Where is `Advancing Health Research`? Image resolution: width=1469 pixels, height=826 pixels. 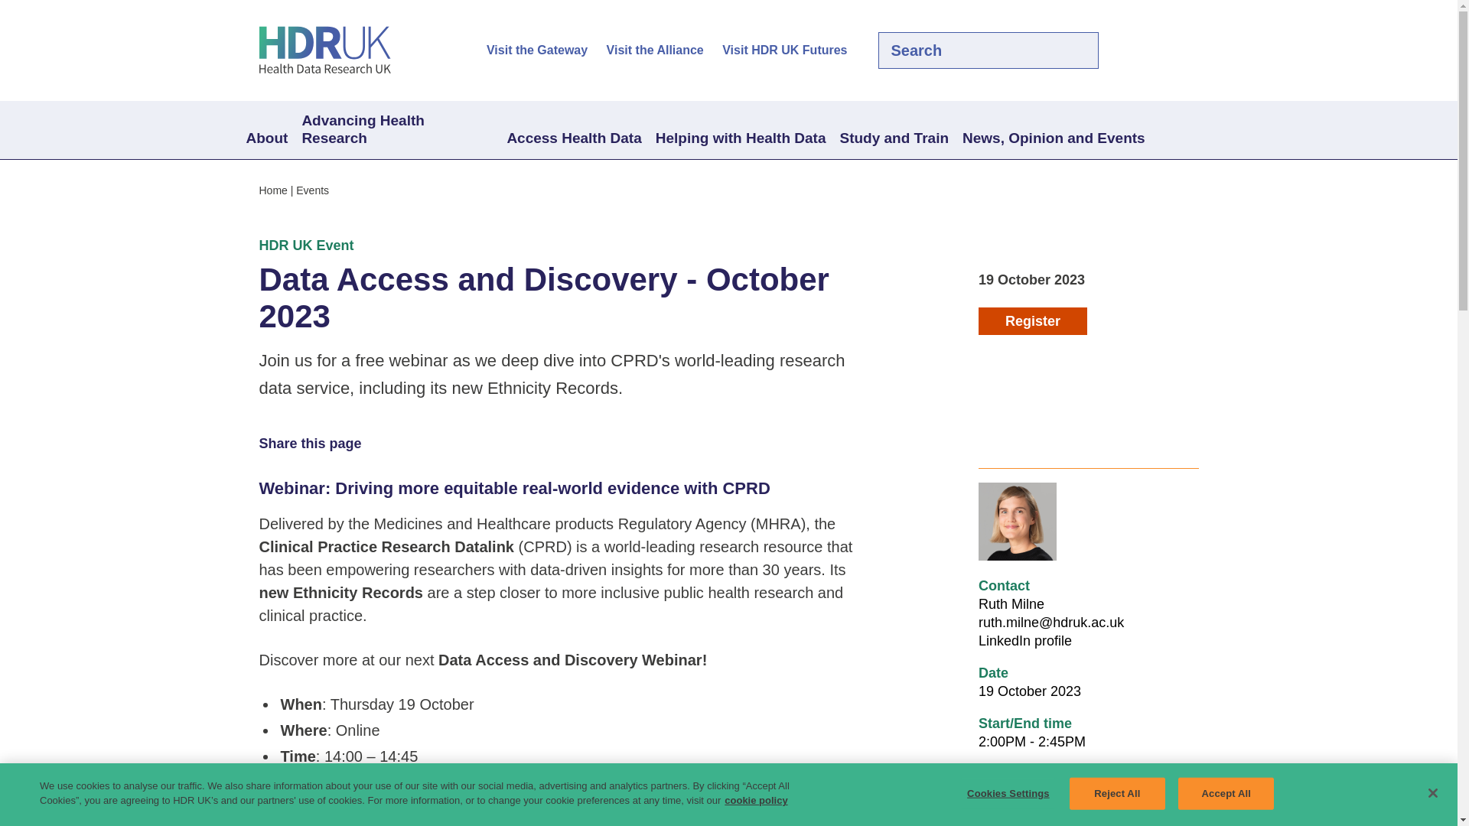 Advancing Health Research is located at coordinates (396, 130).